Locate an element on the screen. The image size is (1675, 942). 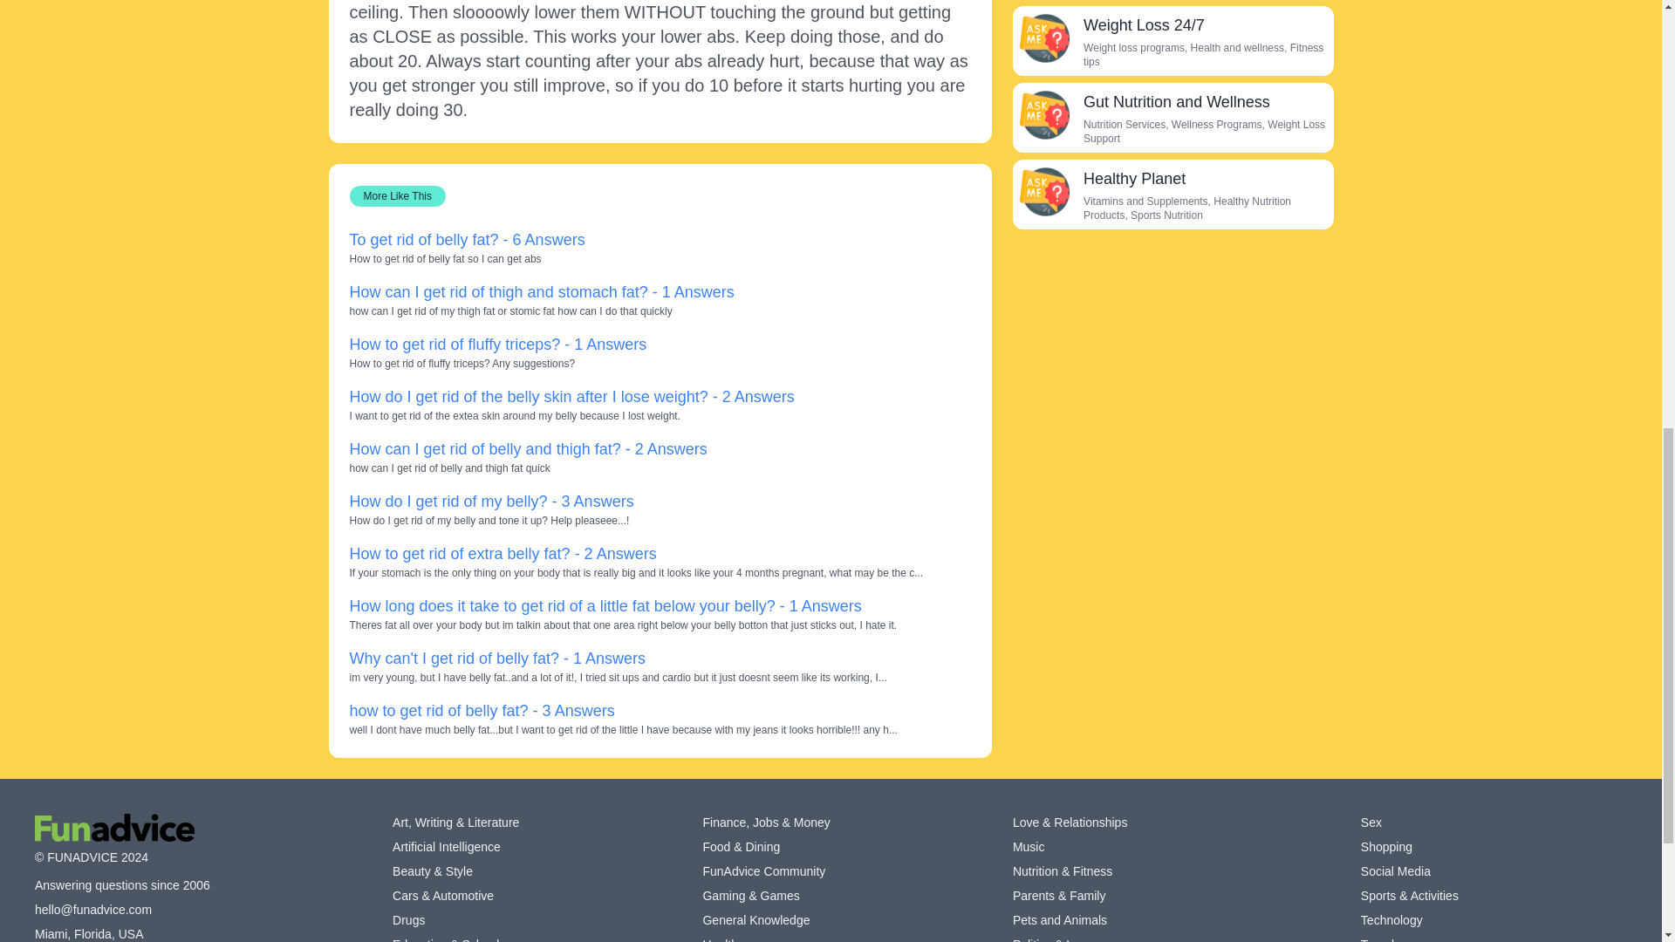
How do I get rid of my belly? - 3 Answers is located at coordinates (490, 501).